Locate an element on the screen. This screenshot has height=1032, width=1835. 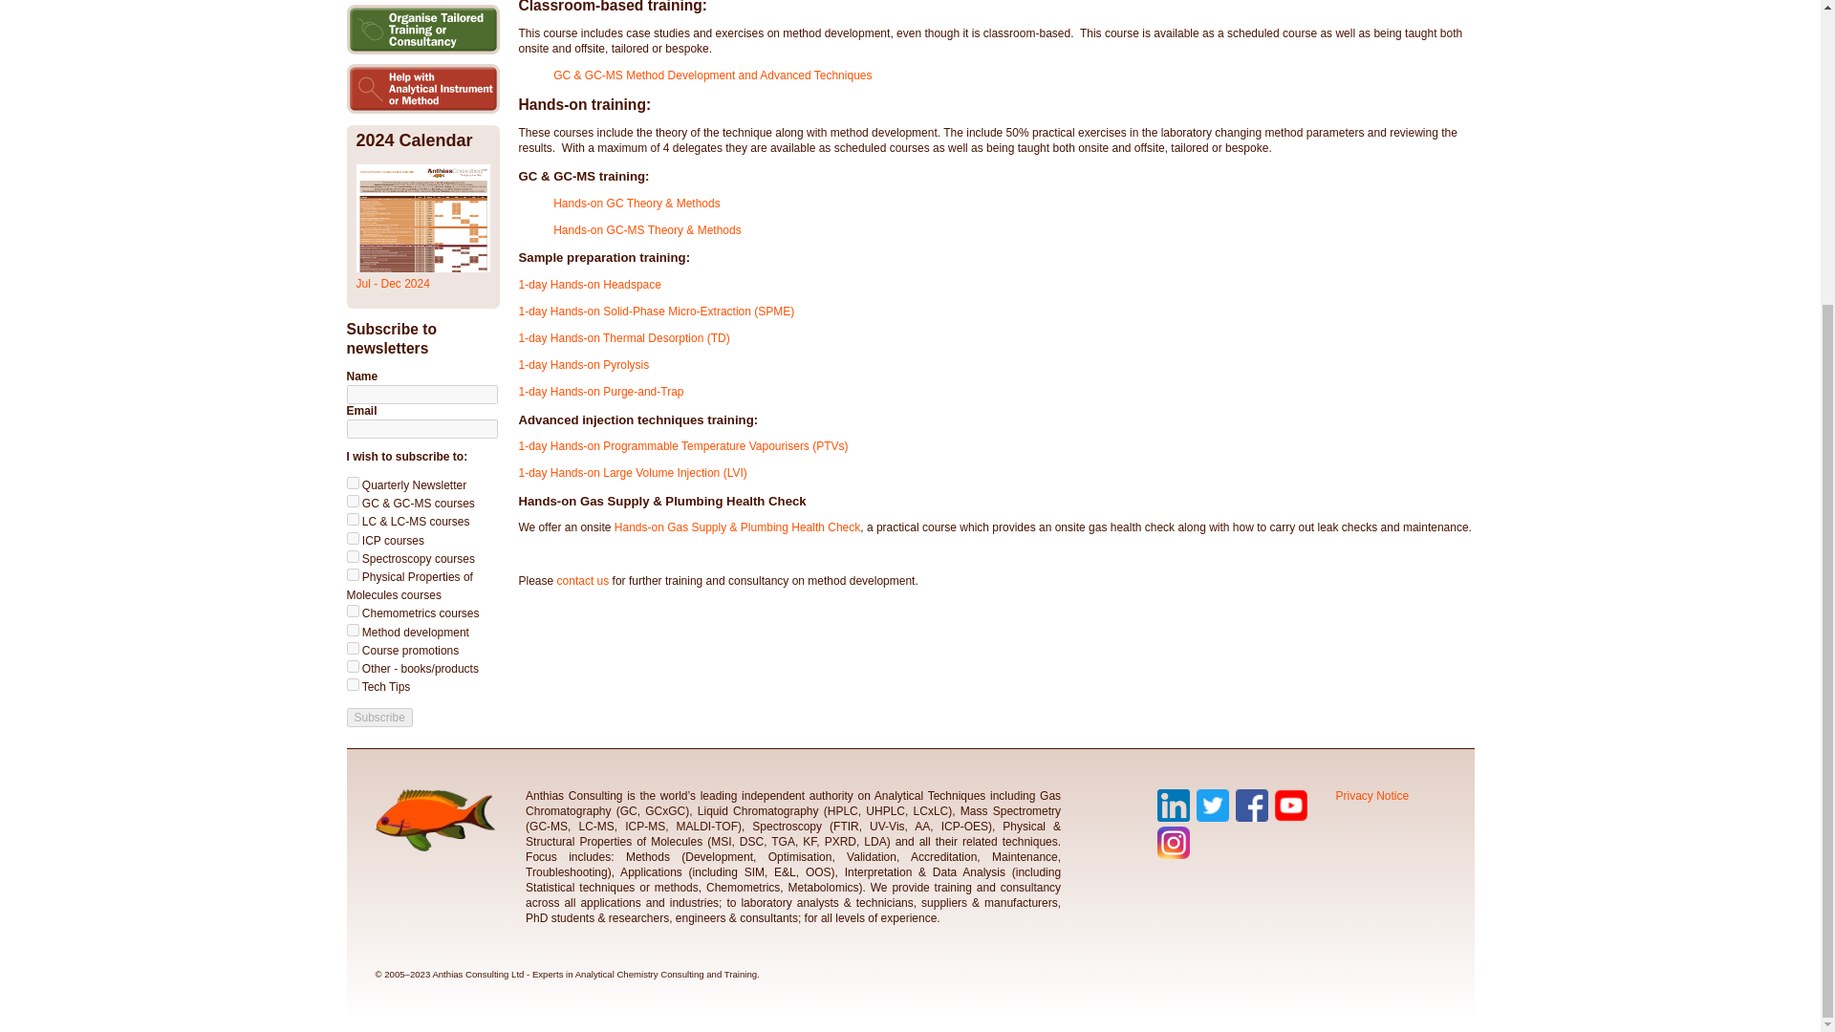
1545156 is located at coordinates (352, 575).